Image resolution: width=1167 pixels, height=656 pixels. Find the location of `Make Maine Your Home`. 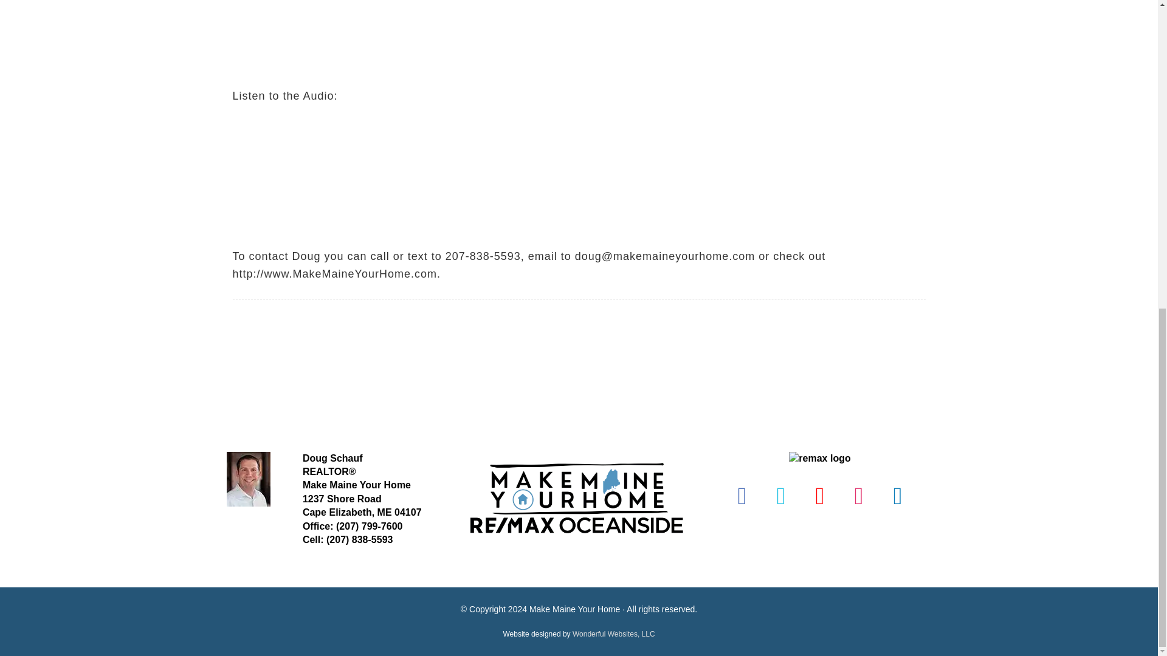

Make Maine Your Home is located at coordinates (356, 485).